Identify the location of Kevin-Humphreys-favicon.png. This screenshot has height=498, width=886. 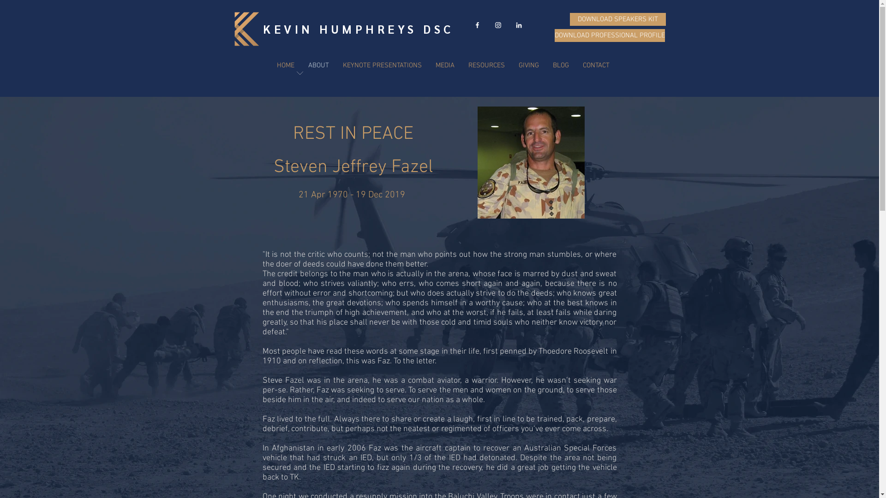
(247, 29).